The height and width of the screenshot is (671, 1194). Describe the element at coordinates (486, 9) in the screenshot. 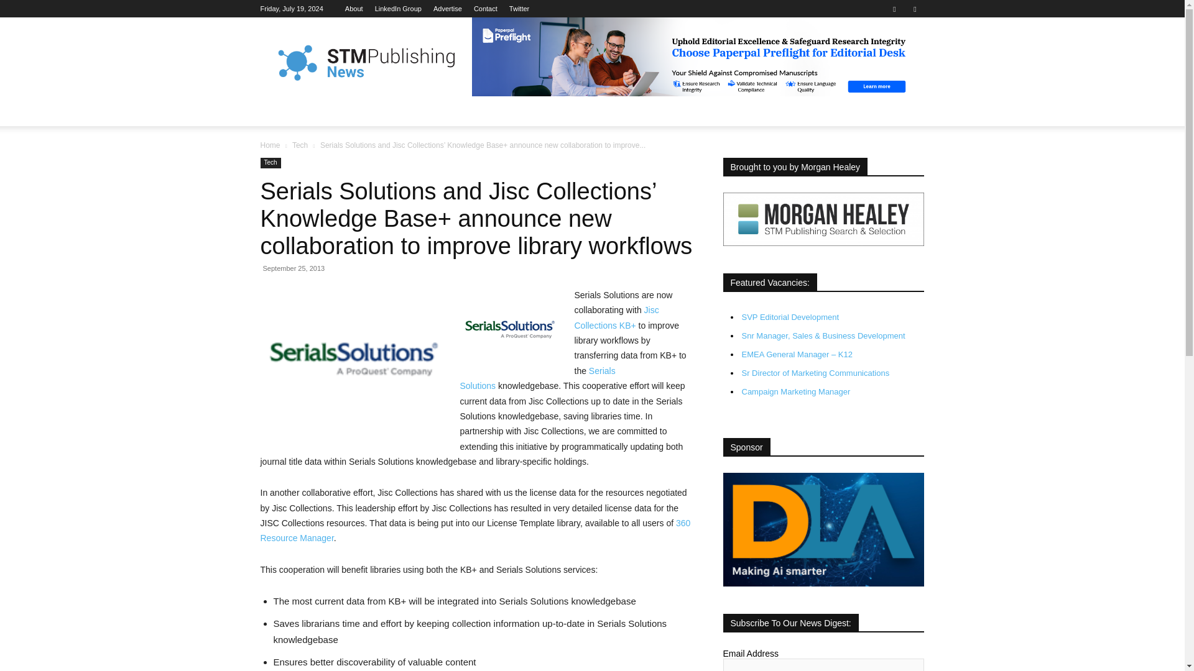

I see `Contact` at that location.